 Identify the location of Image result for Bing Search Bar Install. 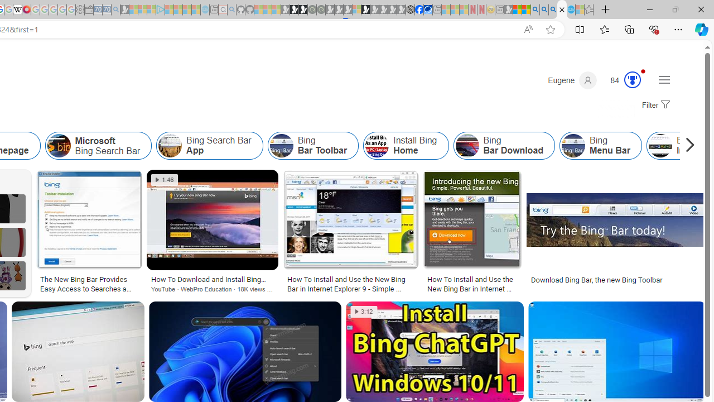
(617, 352).